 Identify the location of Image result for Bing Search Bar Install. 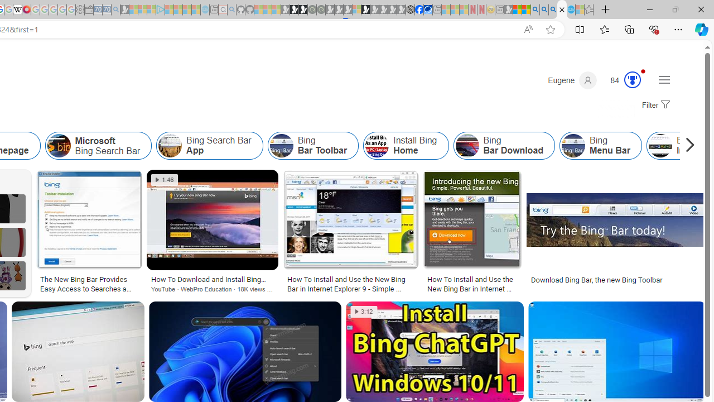
(617, 352).